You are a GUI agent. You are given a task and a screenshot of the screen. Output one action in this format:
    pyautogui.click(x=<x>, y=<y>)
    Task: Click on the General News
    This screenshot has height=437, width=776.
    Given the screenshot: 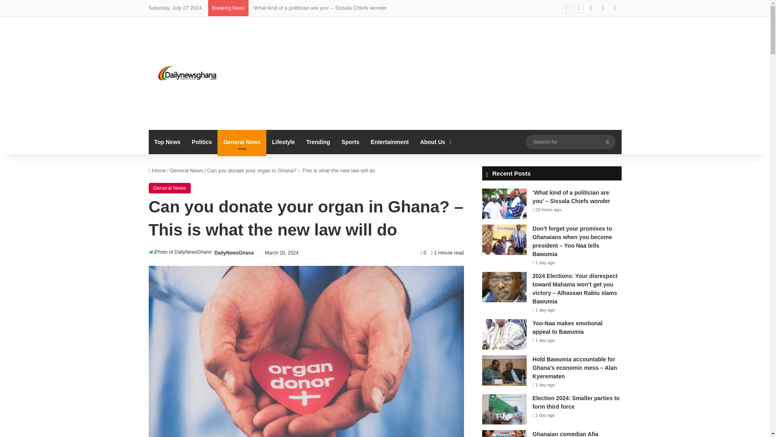 What is the action you would take?
    pyautogui.click(x=186, y=170)
    